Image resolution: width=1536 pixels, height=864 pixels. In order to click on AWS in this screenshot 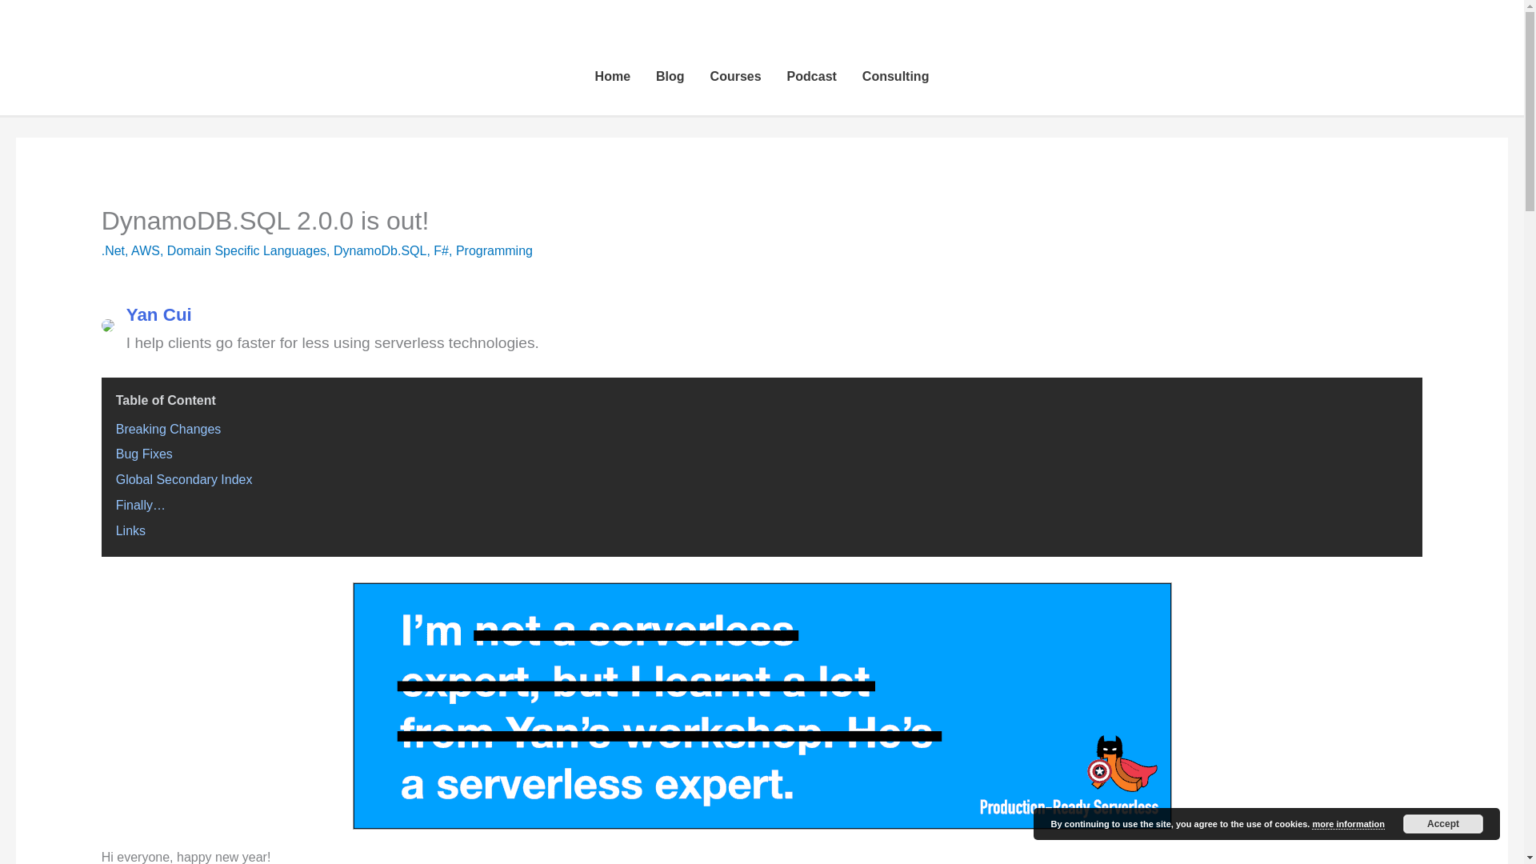, I will do `click(145, 250)`.